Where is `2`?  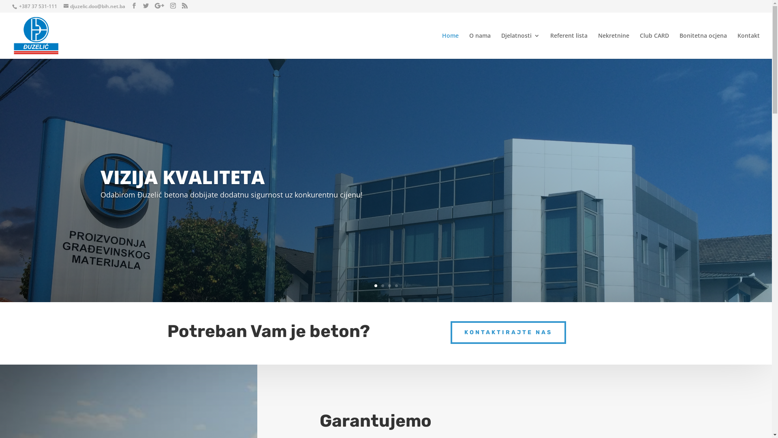
2 is located at coordinates (383, 286).